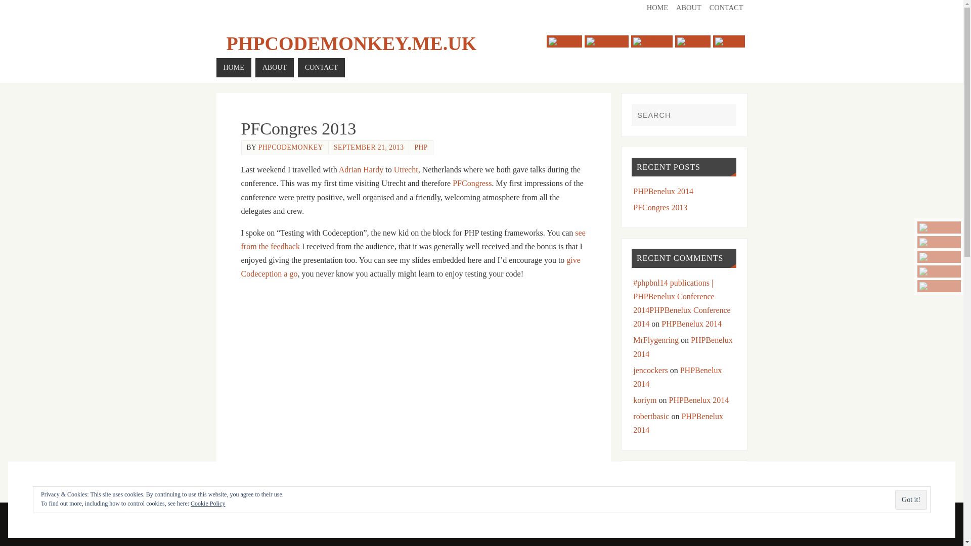 This screenshot has height=546, width=971. What do you see at coordinates (689, 8) in the screenshot?
I see `ABOUT` at bounding box center [689, 8].